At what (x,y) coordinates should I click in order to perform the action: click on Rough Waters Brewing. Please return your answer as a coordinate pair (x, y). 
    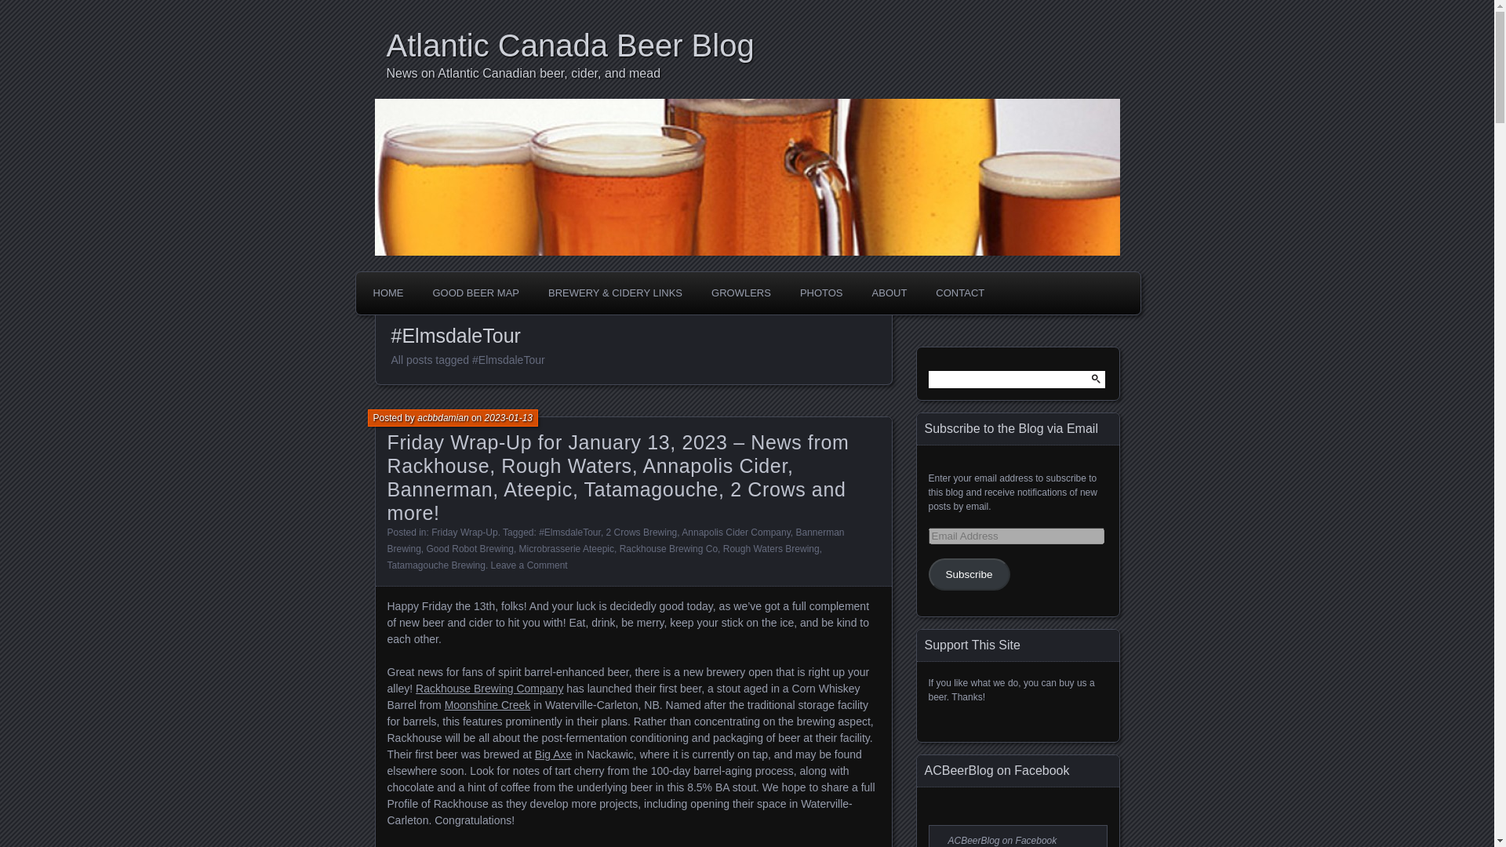
    Looking at the image, I should click on (770, 549).